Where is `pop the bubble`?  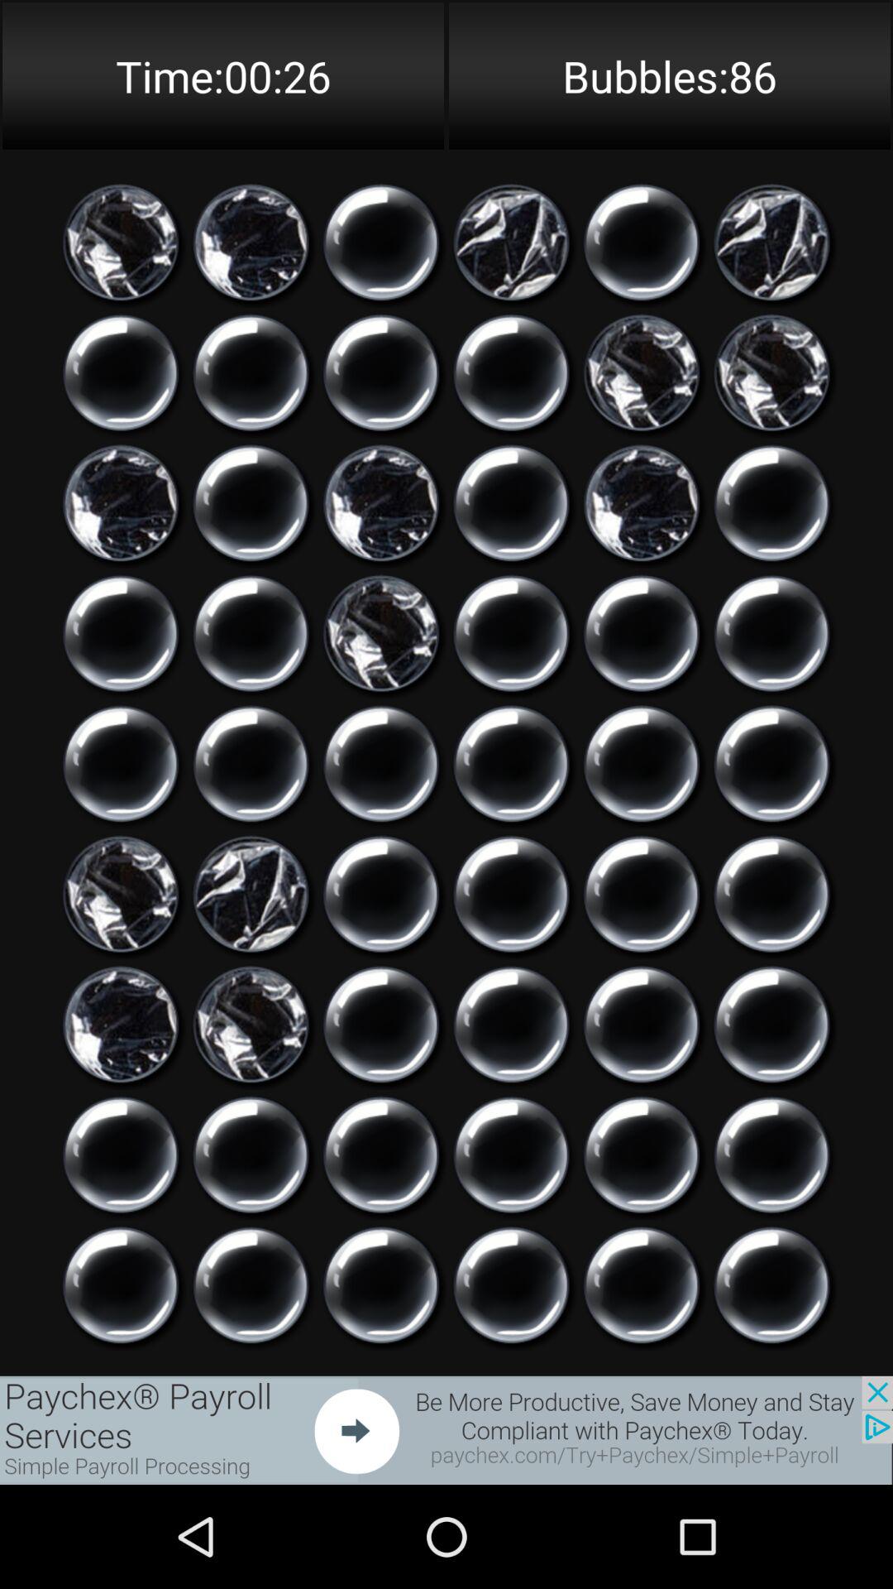
pop the bubble is located at coordinates (772, 634).